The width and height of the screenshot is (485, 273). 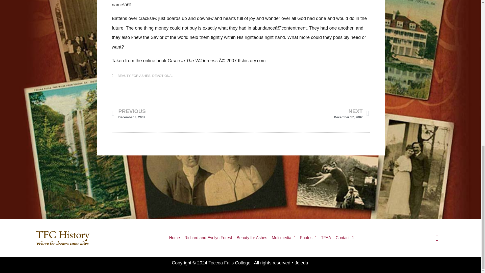 What do you see at coordinates (163, 75) in the screenshot?
I see `Beauty for Ashes` at bounding box center [163, 75].